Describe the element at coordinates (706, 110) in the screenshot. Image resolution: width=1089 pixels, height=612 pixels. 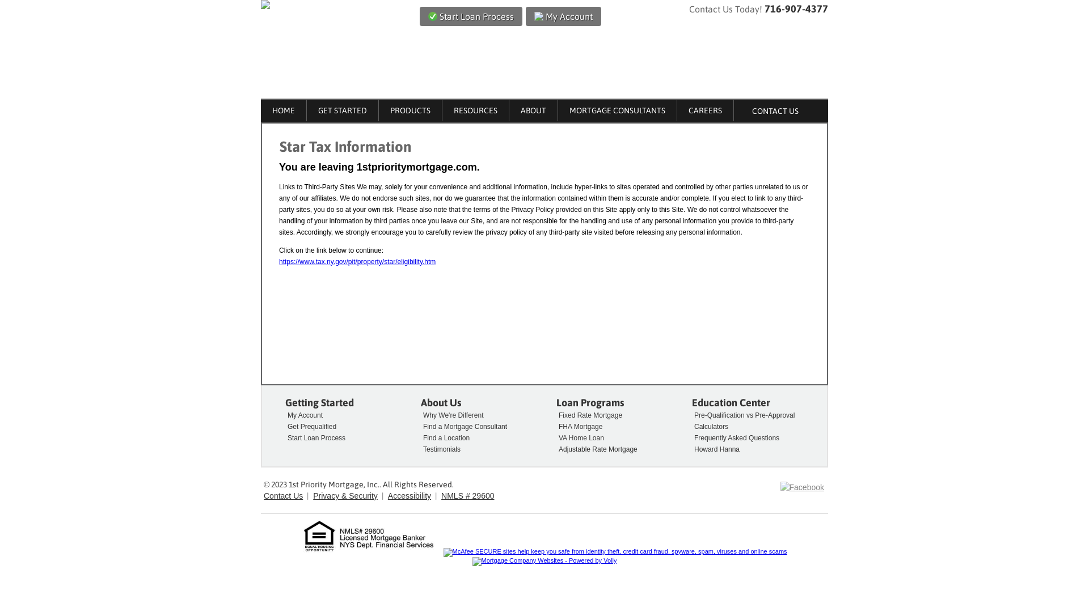
I see `CAREERS` at that location.